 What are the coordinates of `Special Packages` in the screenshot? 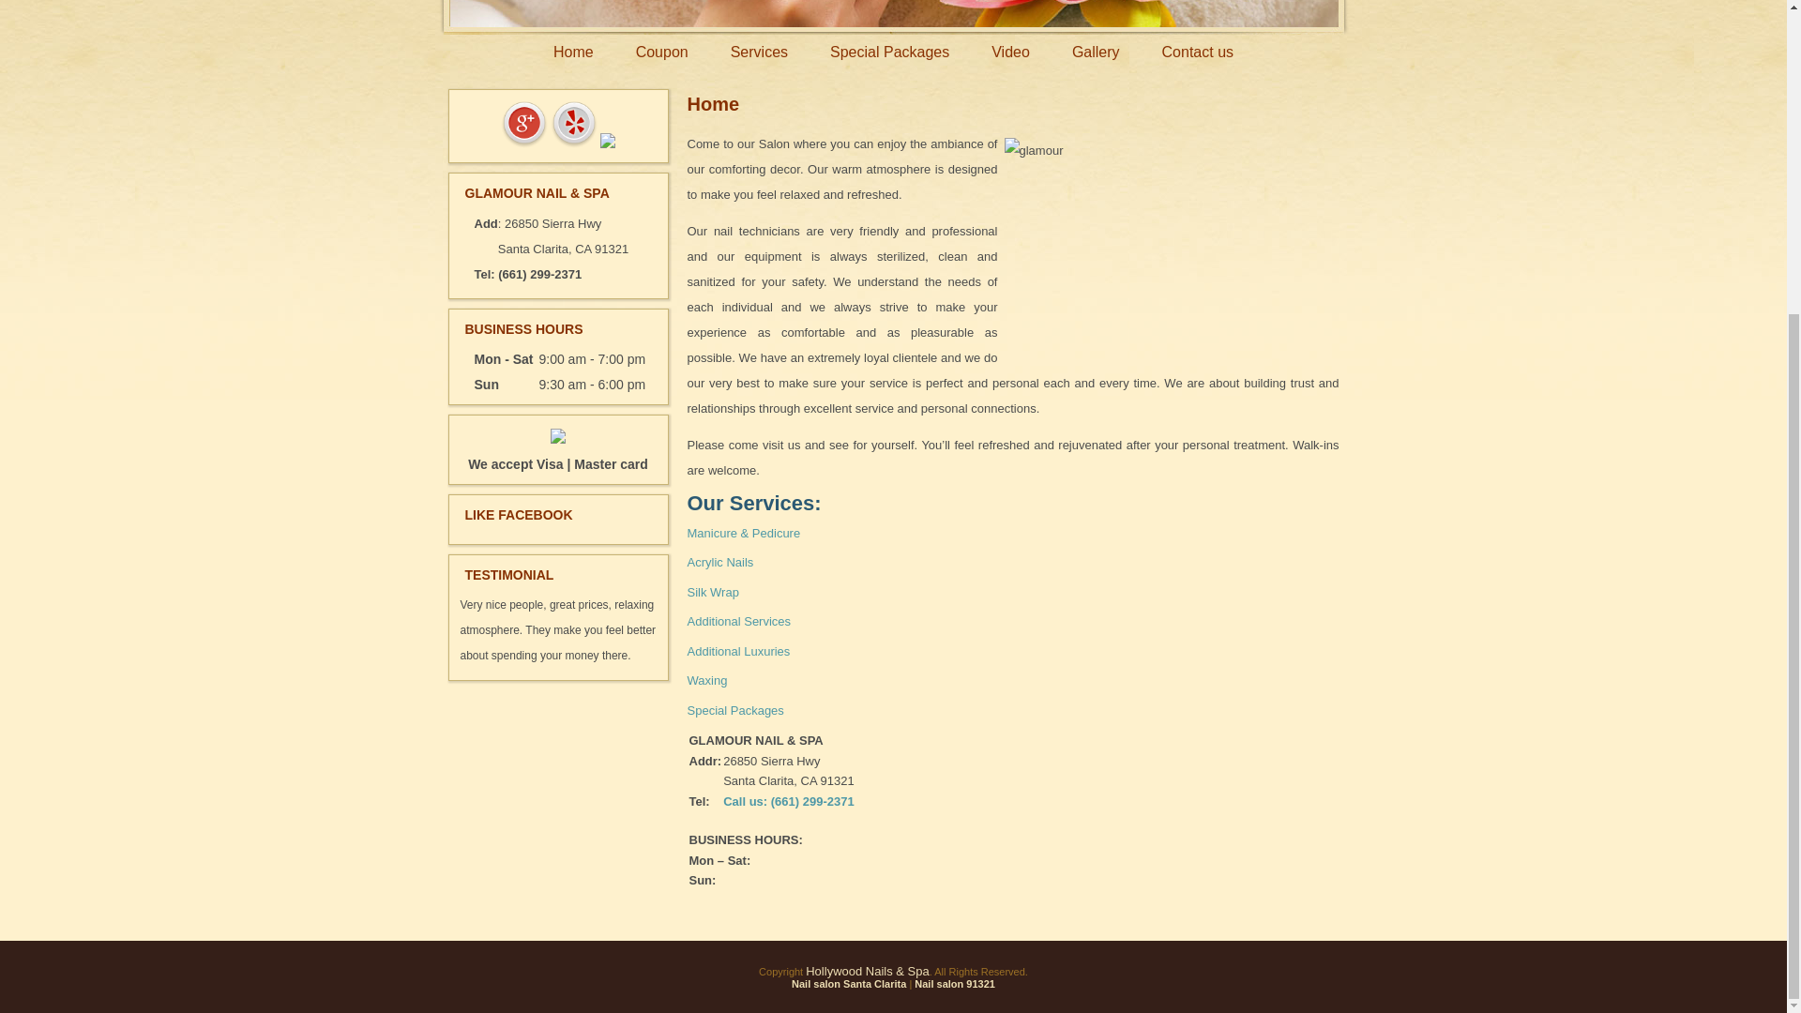 It's located at (889, 53).